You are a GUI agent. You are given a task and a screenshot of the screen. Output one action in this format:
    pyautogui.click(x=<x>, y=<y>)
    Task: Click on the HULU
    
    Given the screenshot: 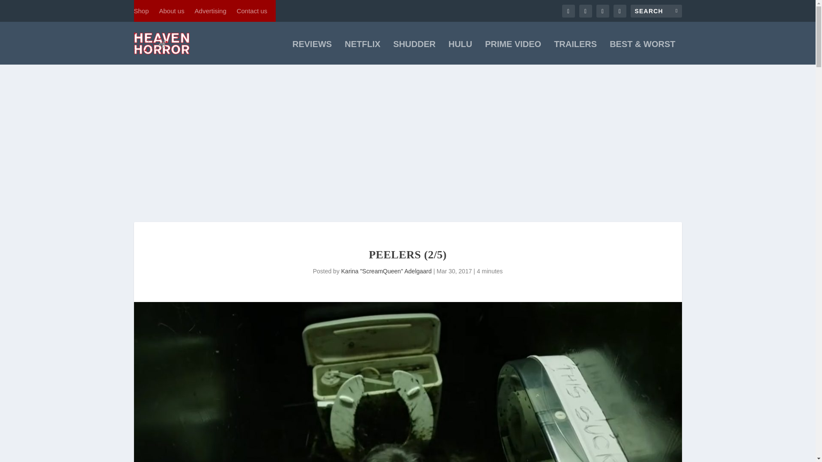 What is the action you would take?
    pyautogui.click(x=460, y=53)
    